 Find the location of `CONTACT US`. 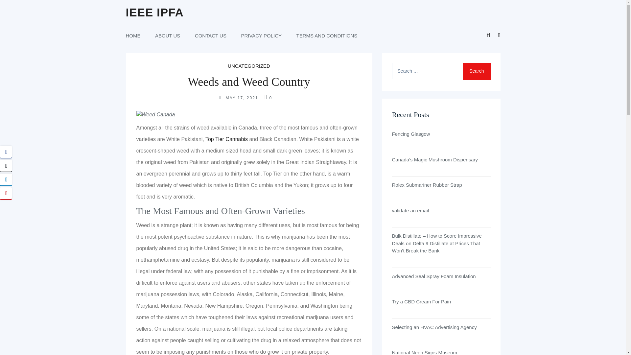

CONTACT US is located at coordinates (211, 35).